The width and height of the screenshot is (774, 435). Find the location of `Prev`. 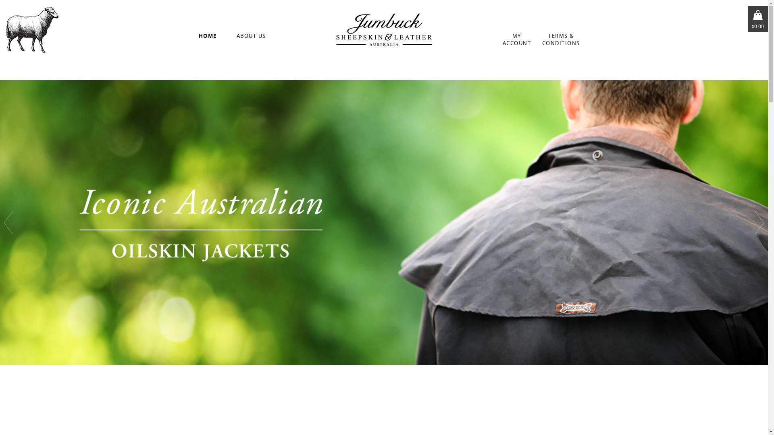

Prev is located at coordinates (8, 223).